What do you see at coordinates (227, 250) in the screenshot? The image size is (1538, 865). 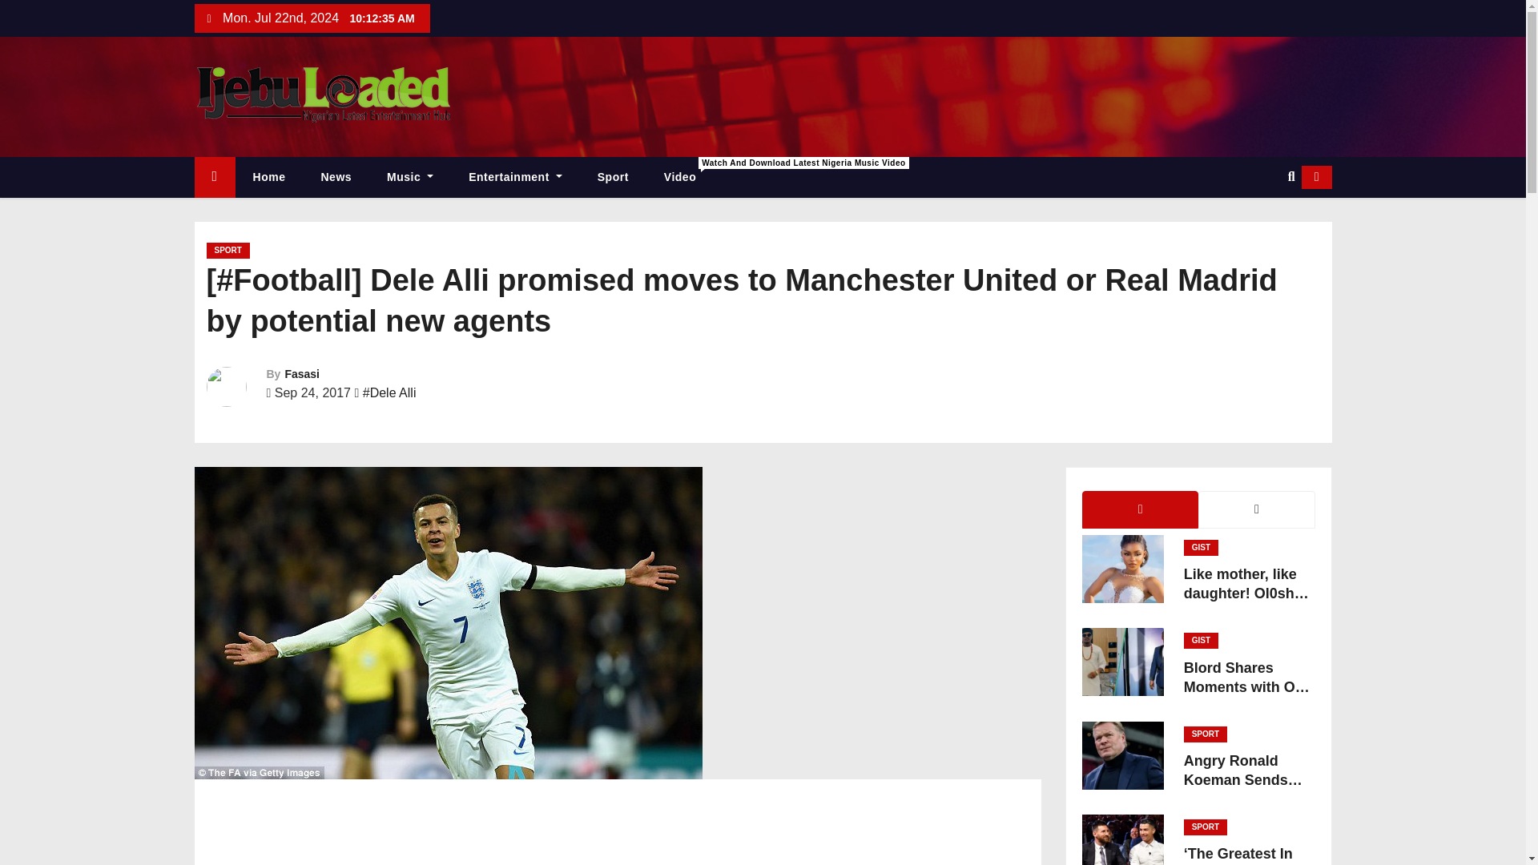 I see `SPORT` at bounding box center [227, 250].